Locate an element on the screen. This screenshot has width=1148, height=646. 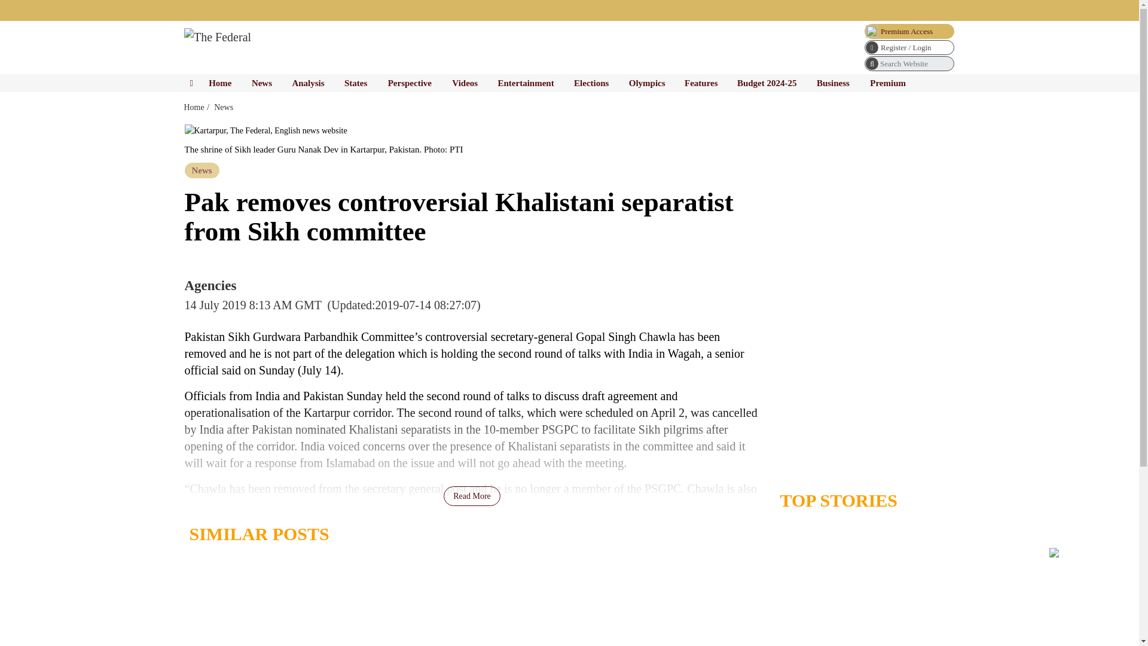
The Federal is located at coordinates (218, 37).